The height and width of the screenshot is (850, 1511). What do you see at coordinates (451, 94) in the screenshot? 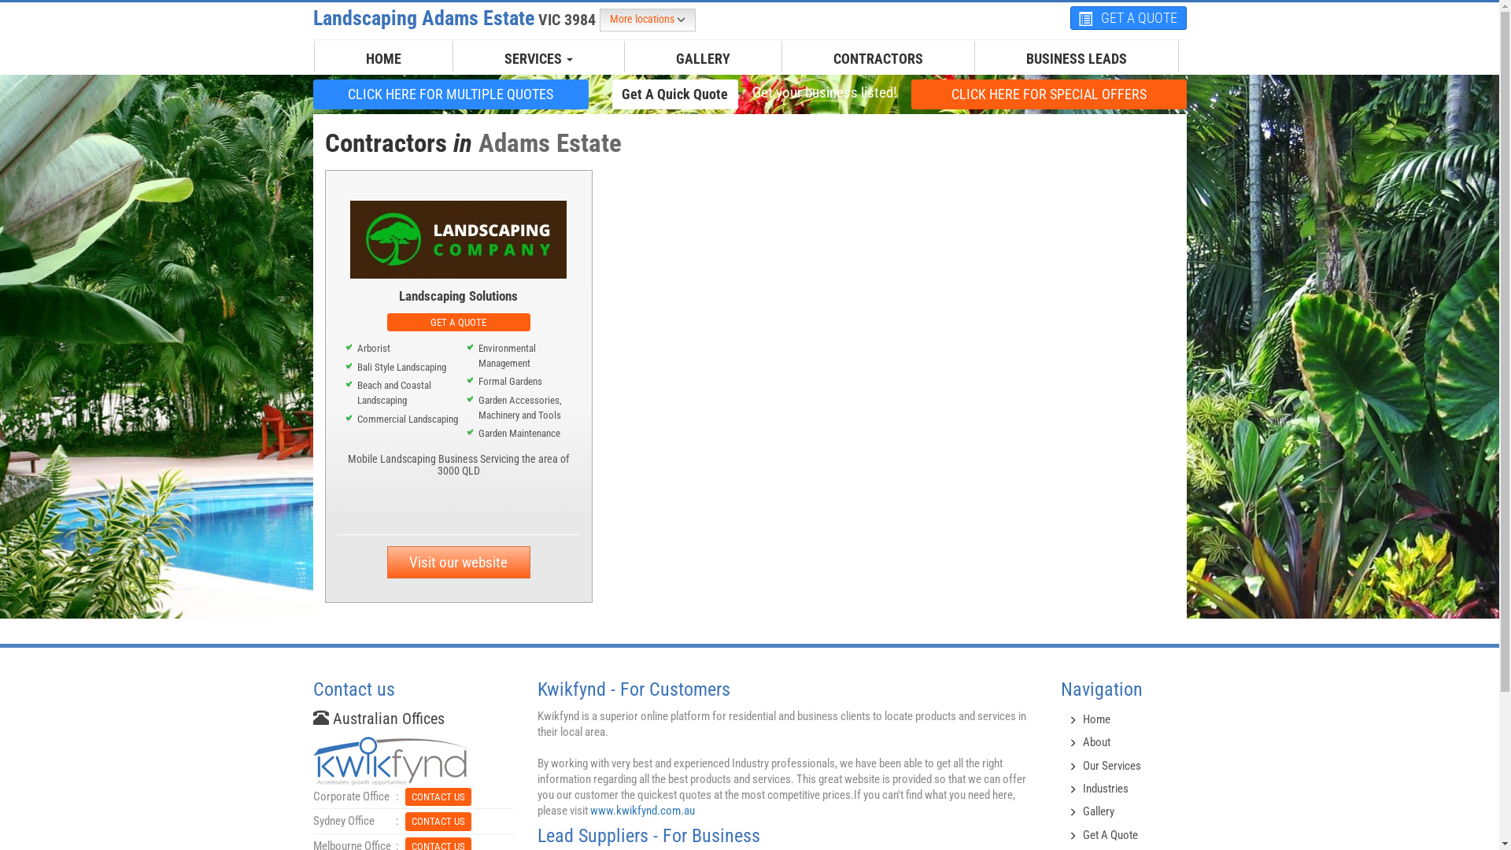
I see `CLICK HERE FOR MULTIPLE QUOTES` at bounding box center [451, 94].